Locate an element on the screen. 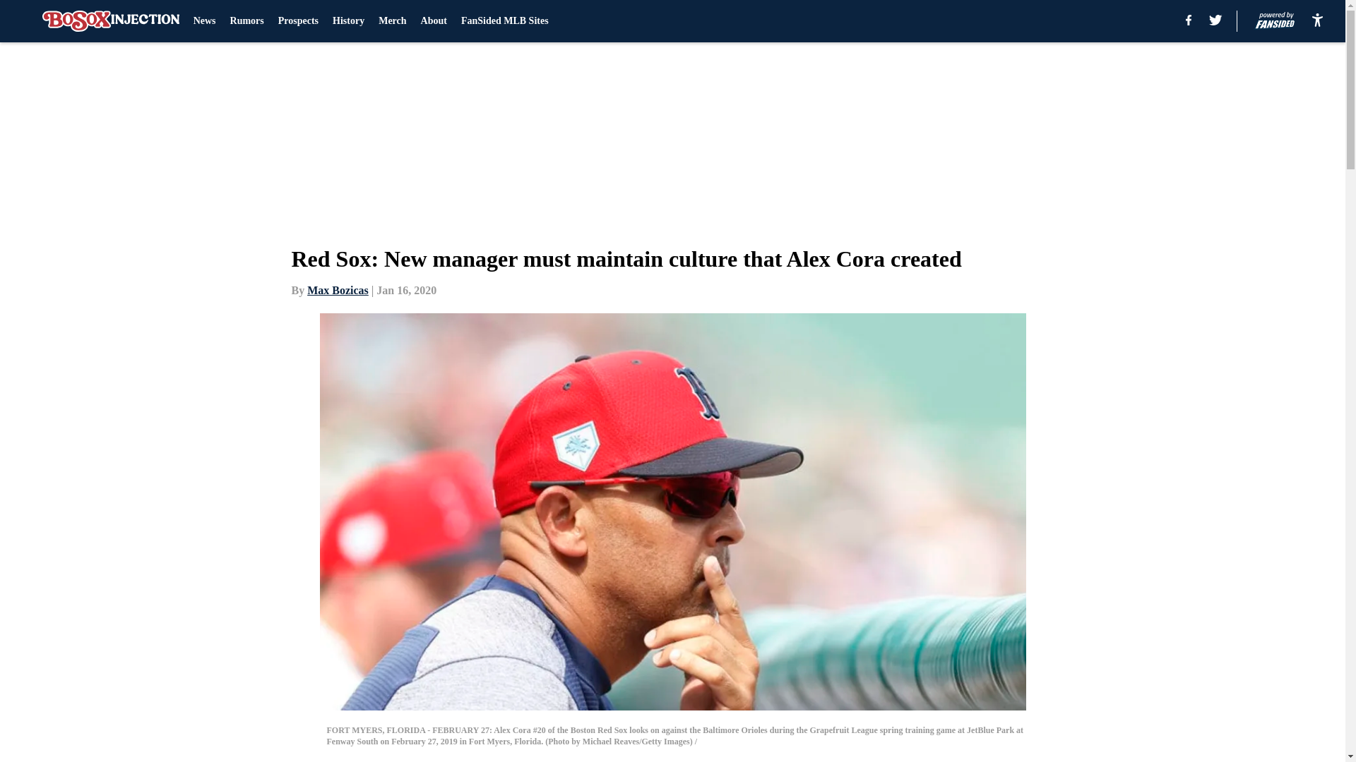 Image resolution: width=1356 pixels, height=762 pixels. Merch is located at coordinates (391, 21).